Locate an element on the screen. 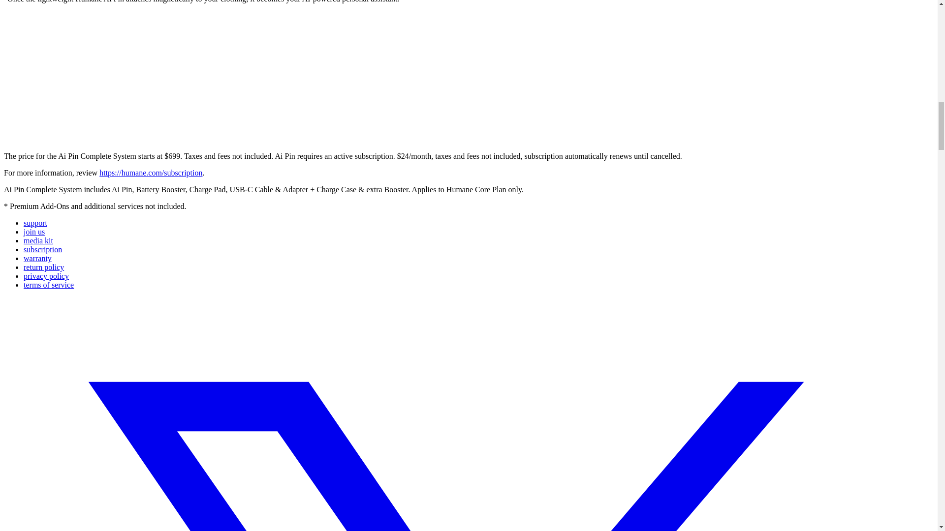  media kit is located at coordinates (38, 240).